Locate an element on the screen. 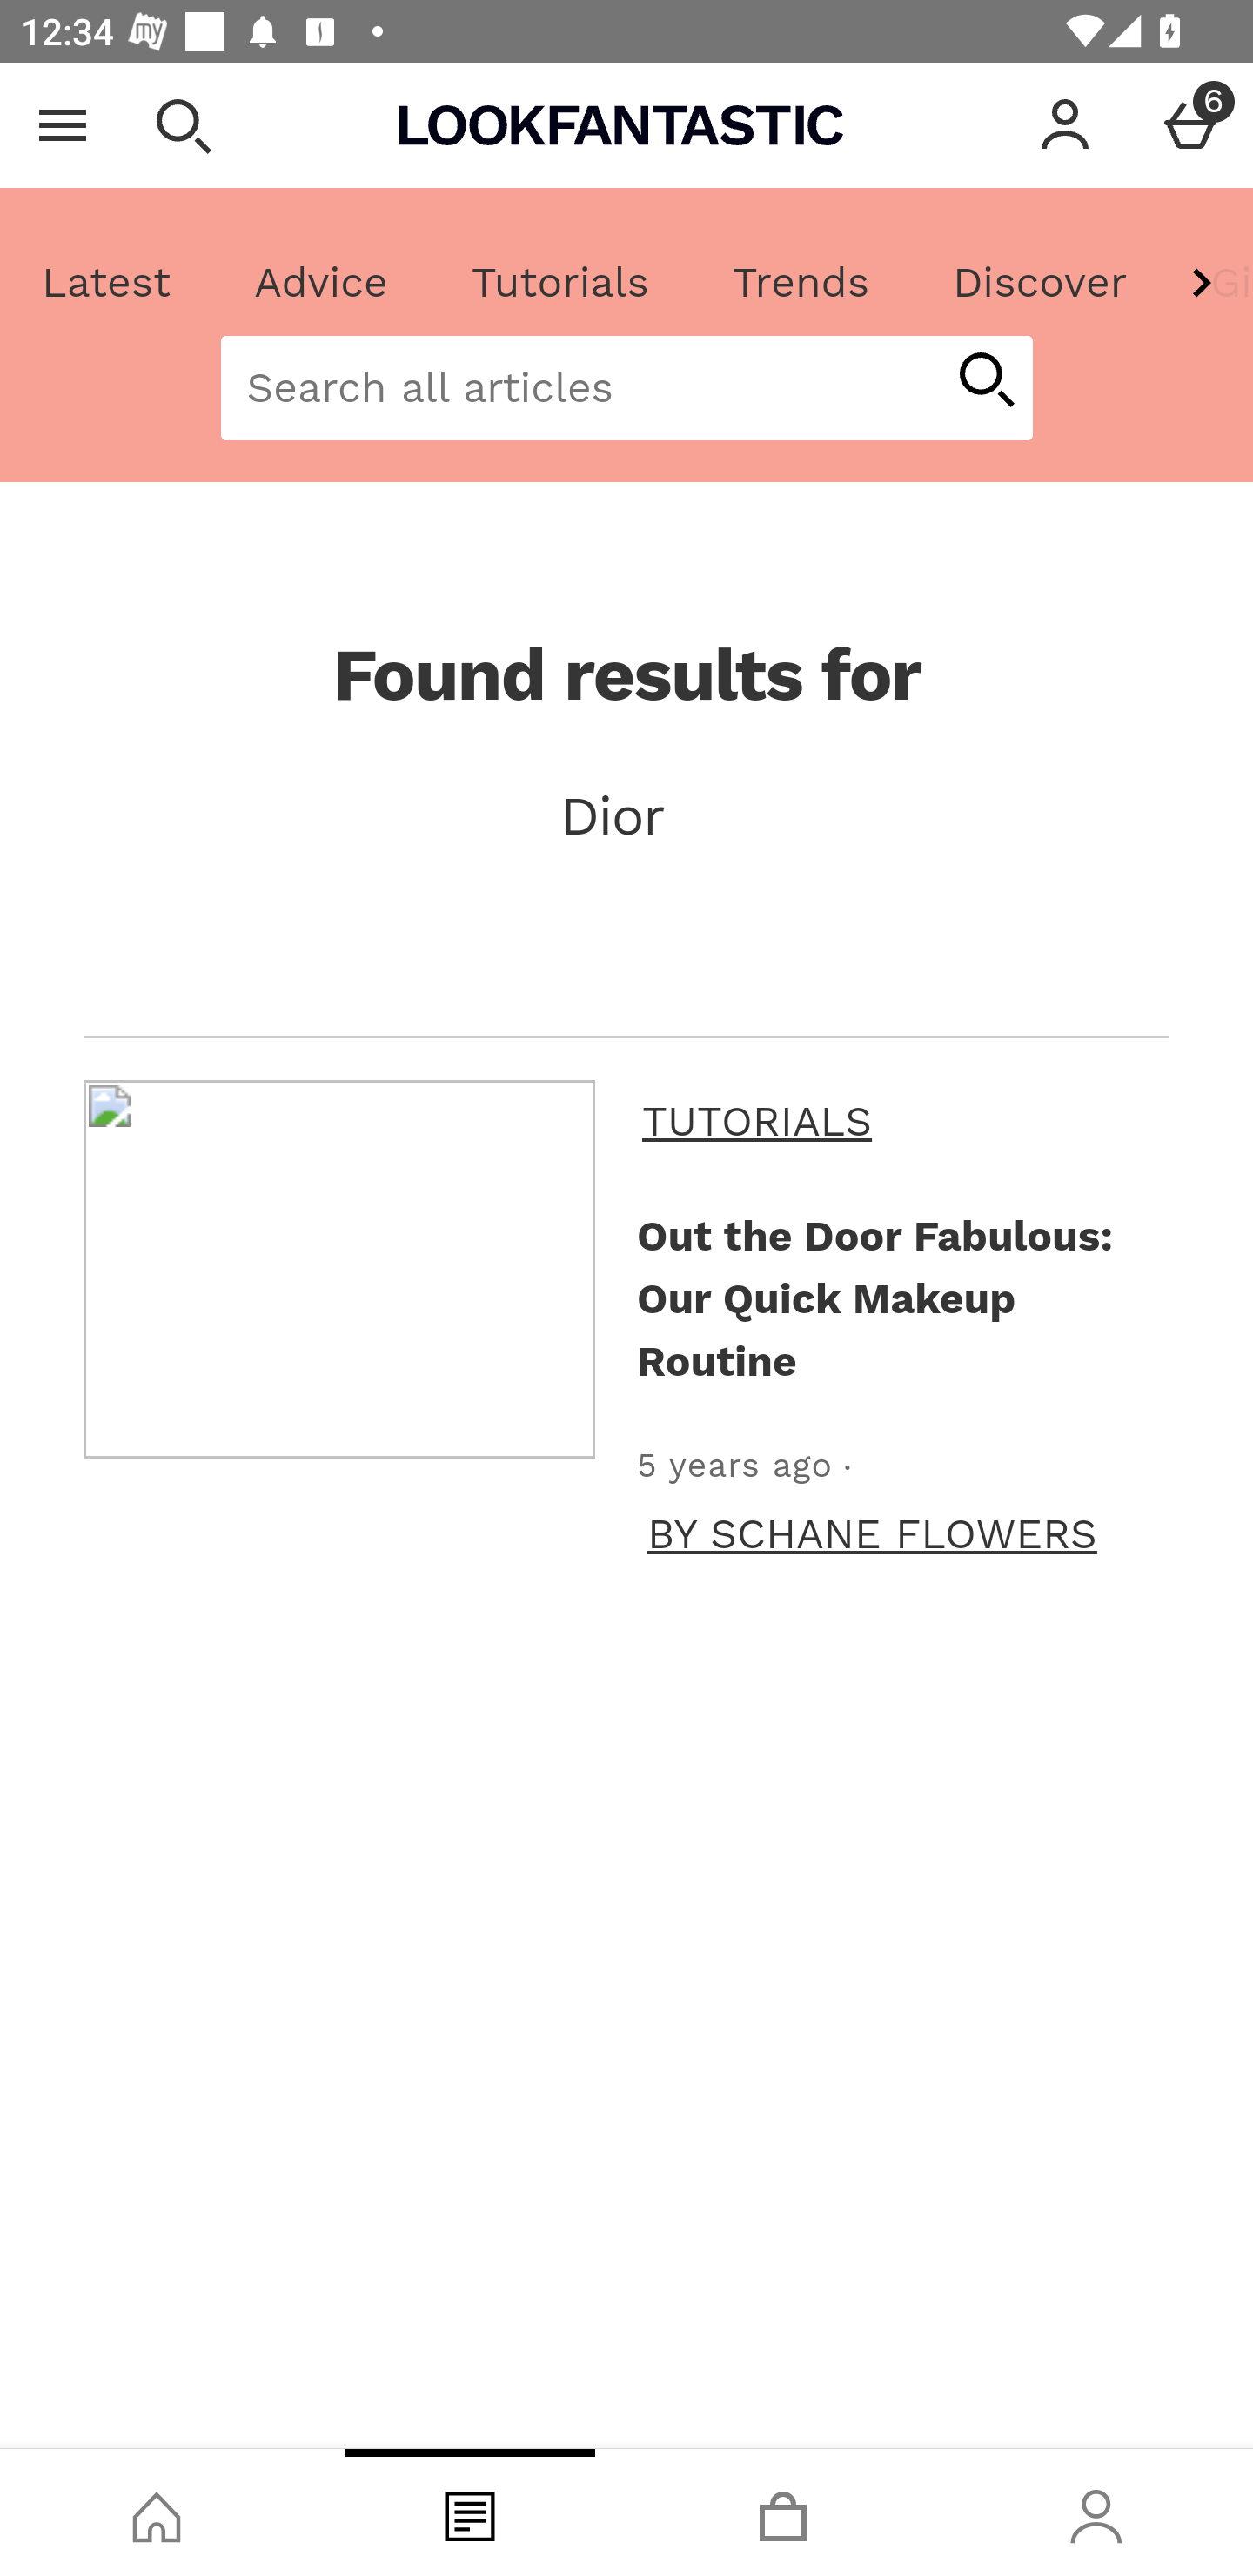  start article search is located at coordinates (985, 382).